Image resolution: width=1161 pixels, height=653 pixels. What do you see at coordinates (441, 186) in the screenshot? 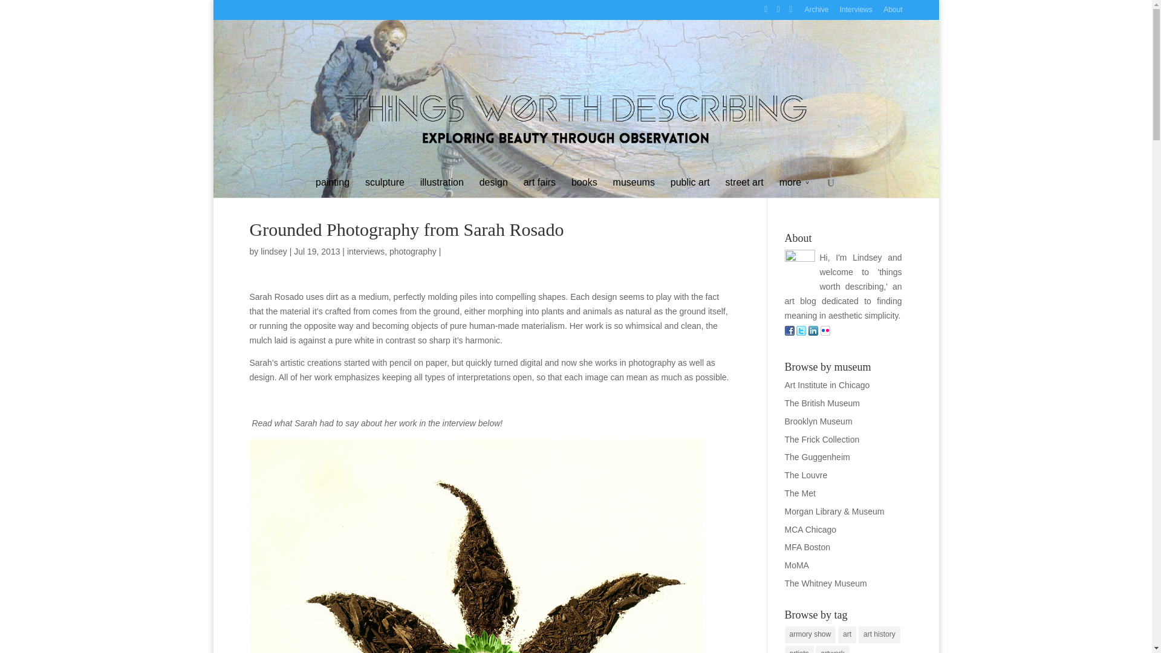
I see `illustration` at bounding box center [441, 186].